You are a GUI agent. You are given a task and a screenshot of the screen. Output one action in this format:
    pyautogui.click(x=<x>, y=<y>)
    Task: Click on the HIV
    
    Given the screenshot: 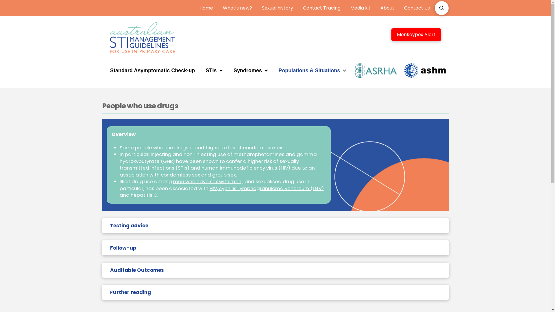 What is the action you would take?
    pyautogui.click(x=284, y=168)
    